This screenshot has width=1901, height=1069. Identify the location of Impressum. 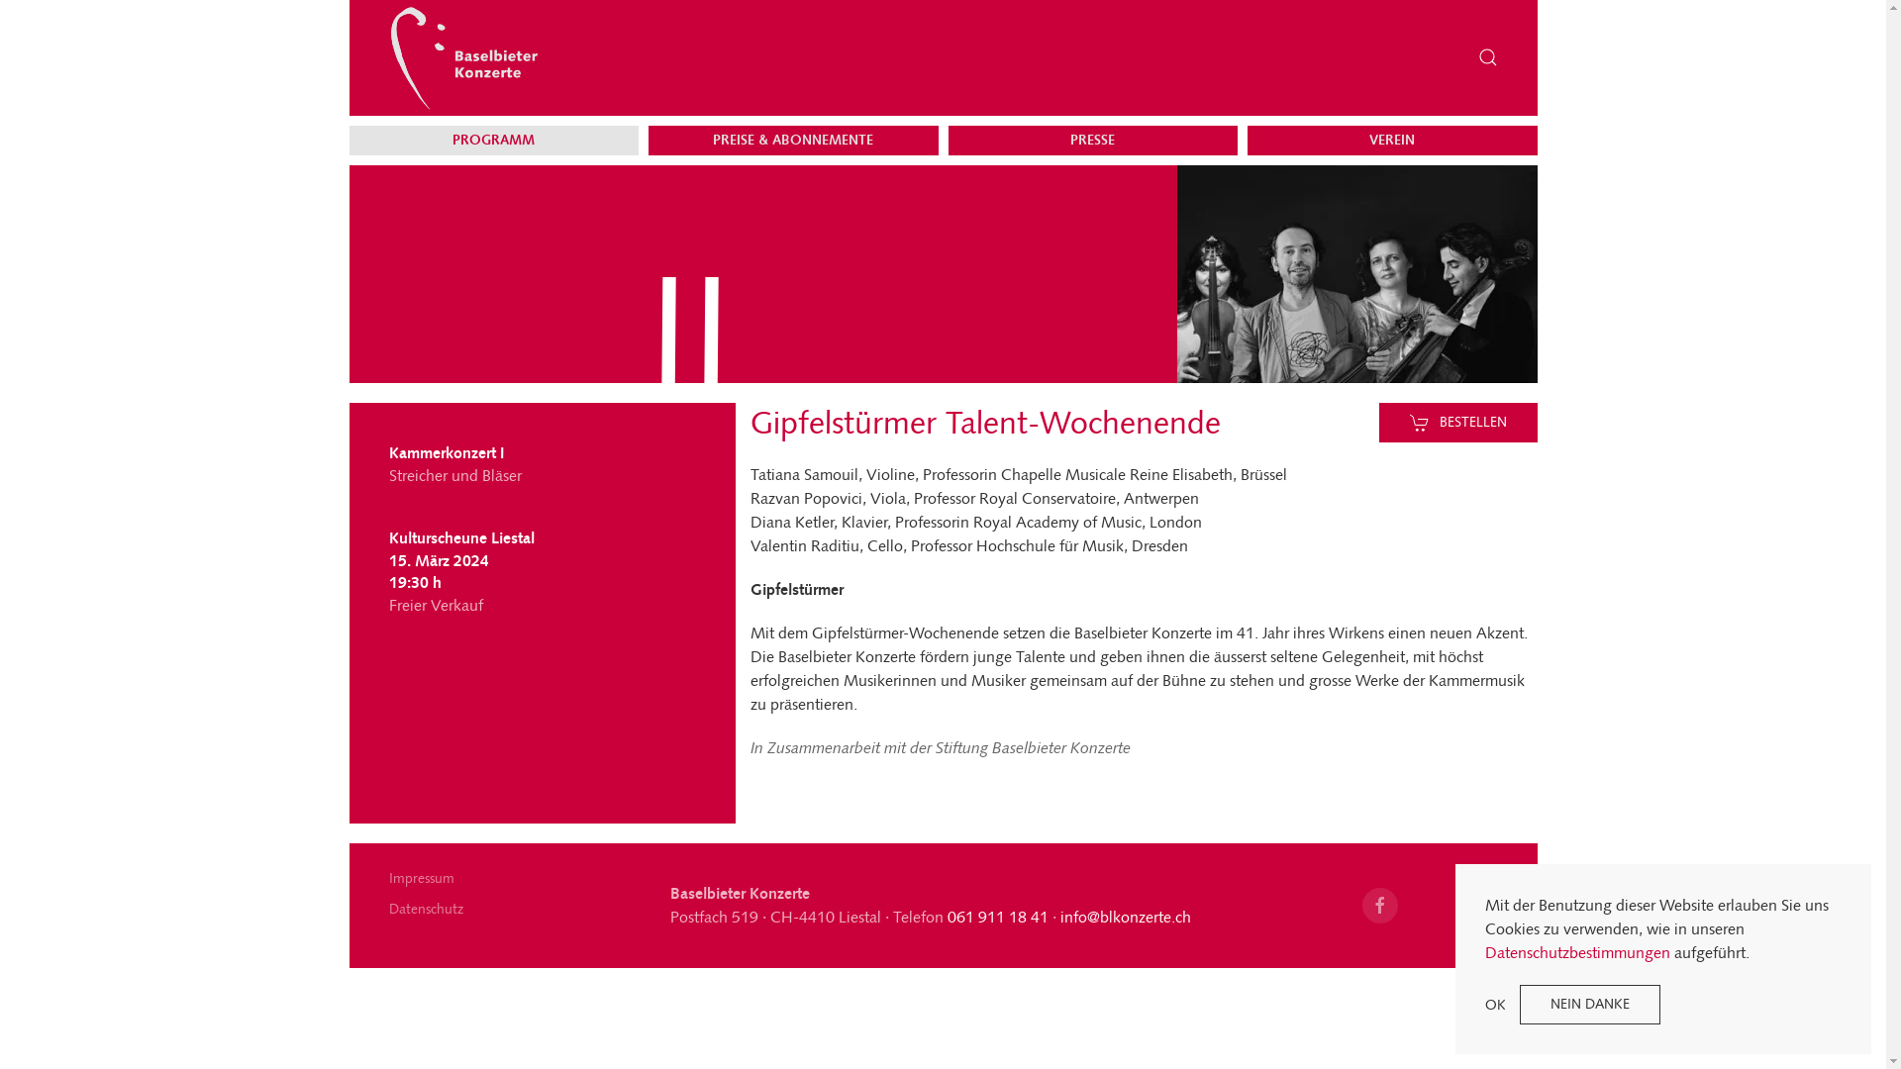
(521, 879).